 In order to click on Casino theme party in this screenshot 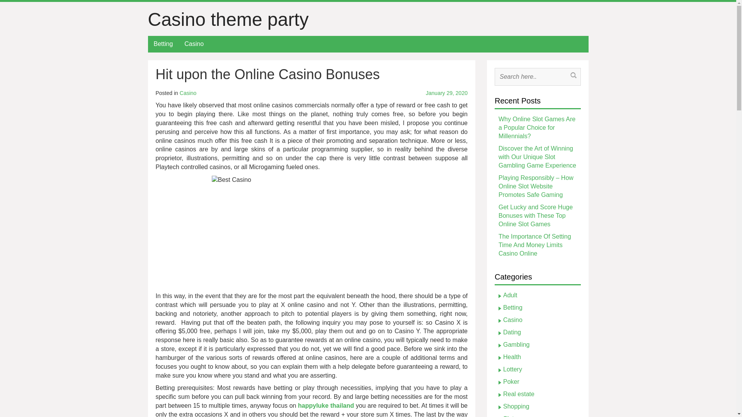, I will do `click(228, 19)`.